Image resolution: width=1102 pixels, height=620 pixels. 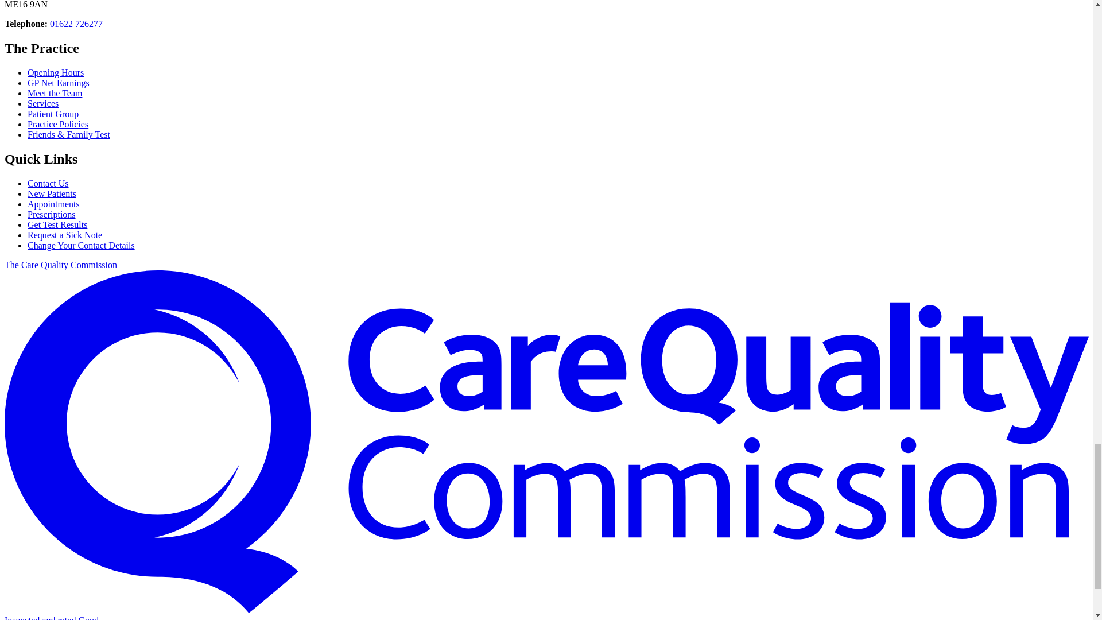 I want to click on Request a Sick Note, so click(x=65, y=234).